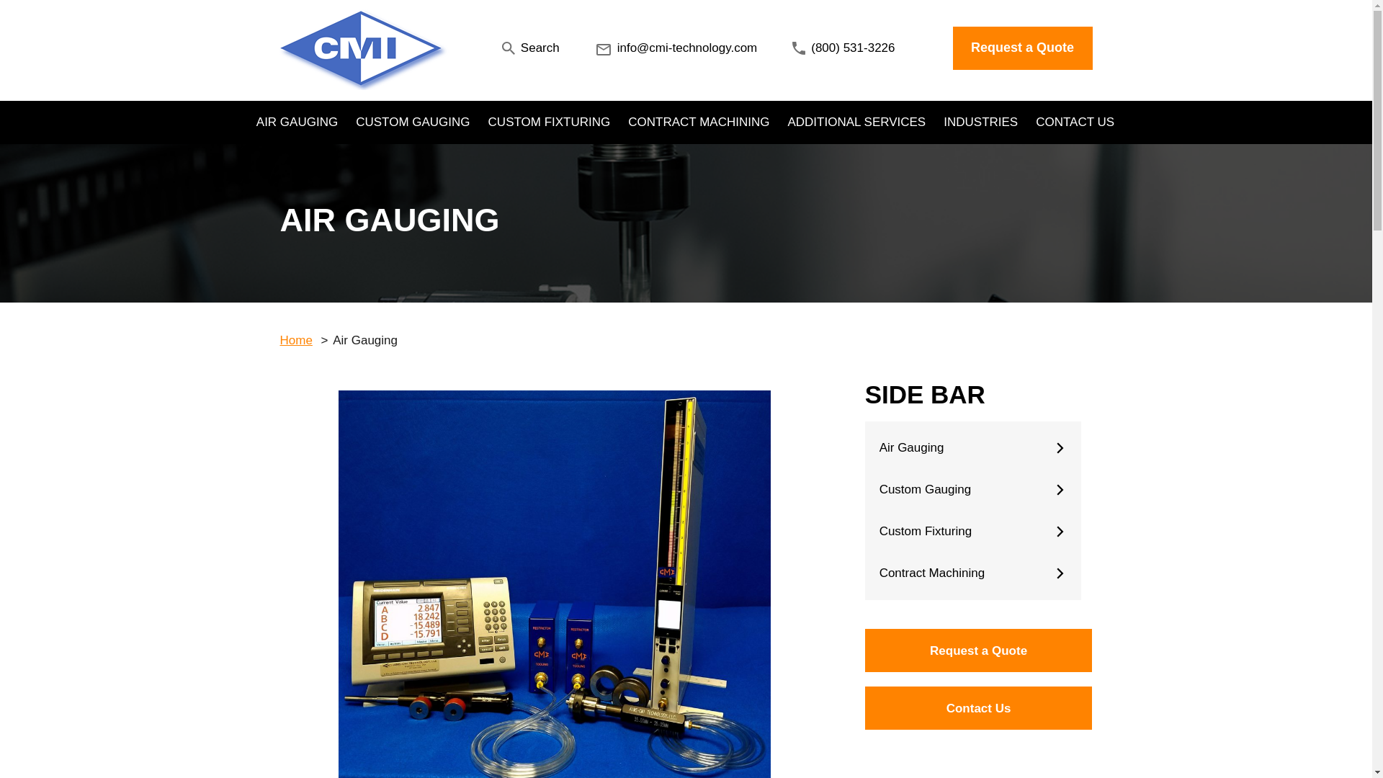 The width and height of the screenshot is (1383, 778). Describe the element at coordinates (980, 122) in the screenshot. I see `INDUSTRIES` at that location.